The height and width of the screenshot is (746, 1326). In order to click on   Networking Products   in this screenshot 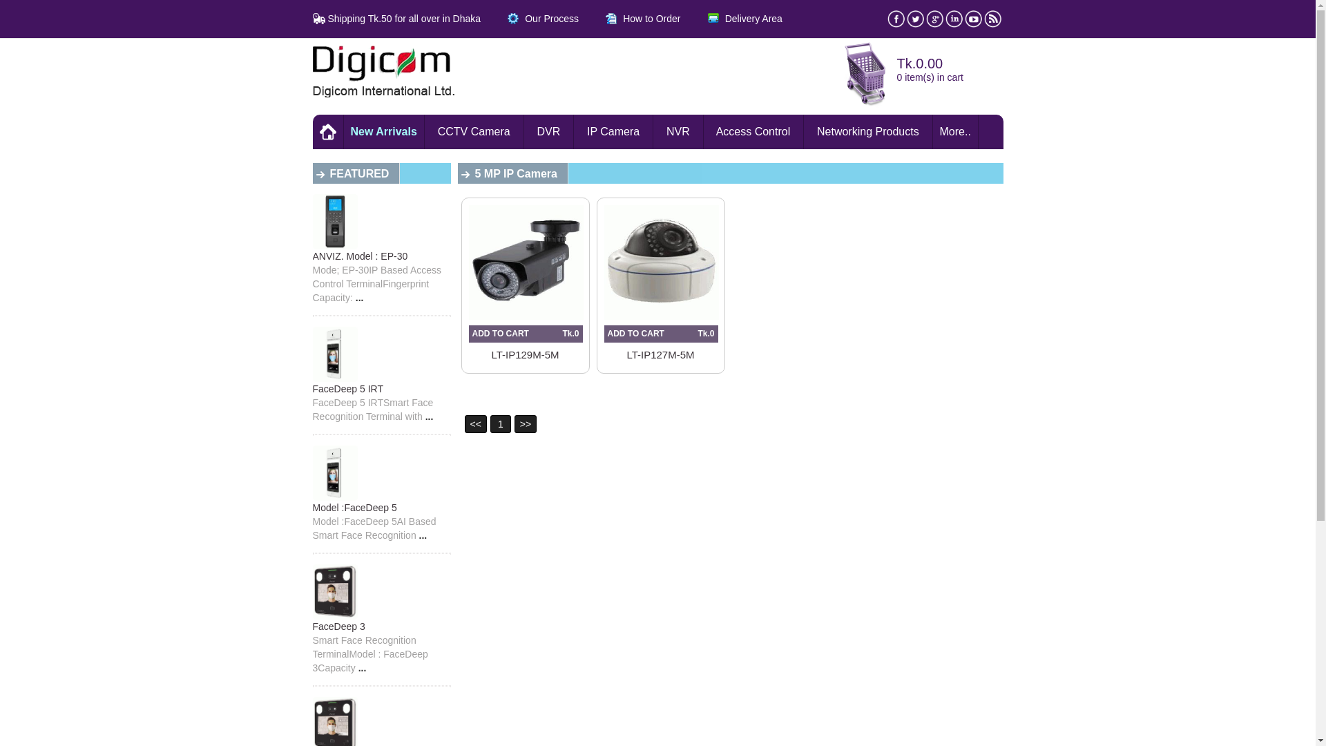, I will do `click(868, 132)`.